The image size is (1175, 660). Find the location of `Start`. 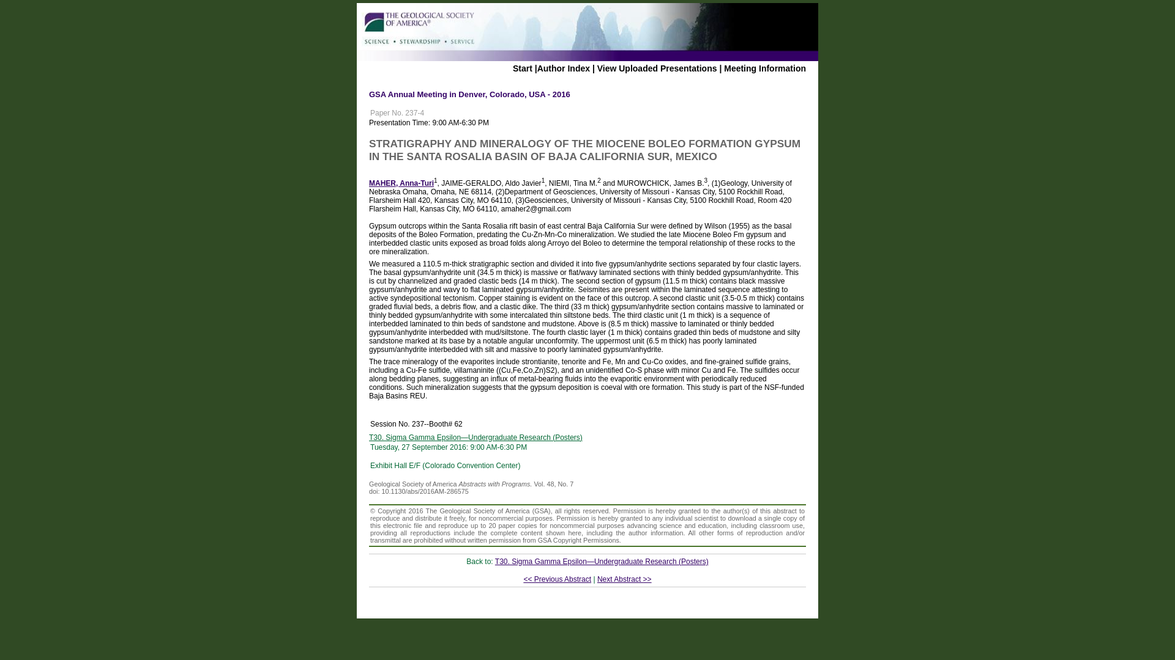

Start is located at coordinates (522, 68).